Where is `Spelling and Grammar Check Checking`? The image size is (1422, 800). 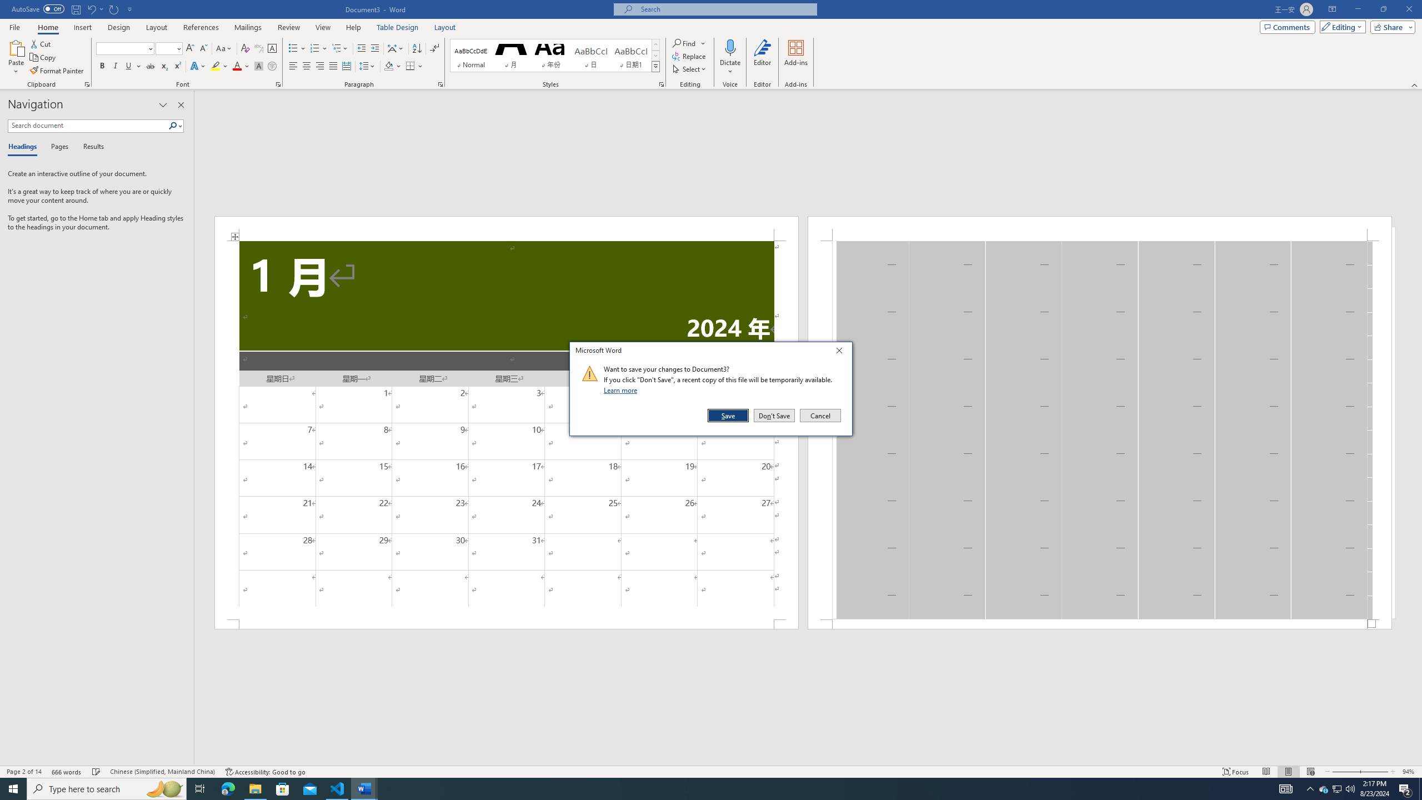 Spelling and Grammar Check Checking is located at coordinates (97, 772).